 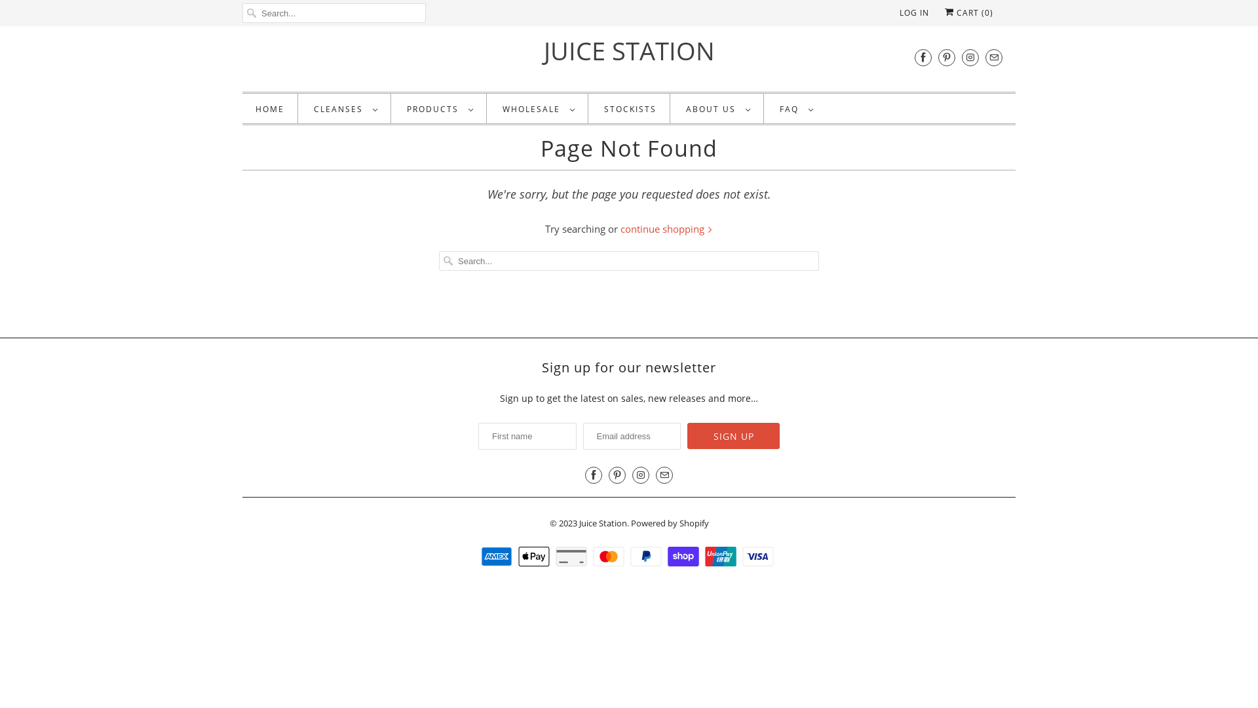 What do you see at coordinates (440, 109) in the screenshot?
I see `PRODUCTS ` at bounding box center [440, 109].